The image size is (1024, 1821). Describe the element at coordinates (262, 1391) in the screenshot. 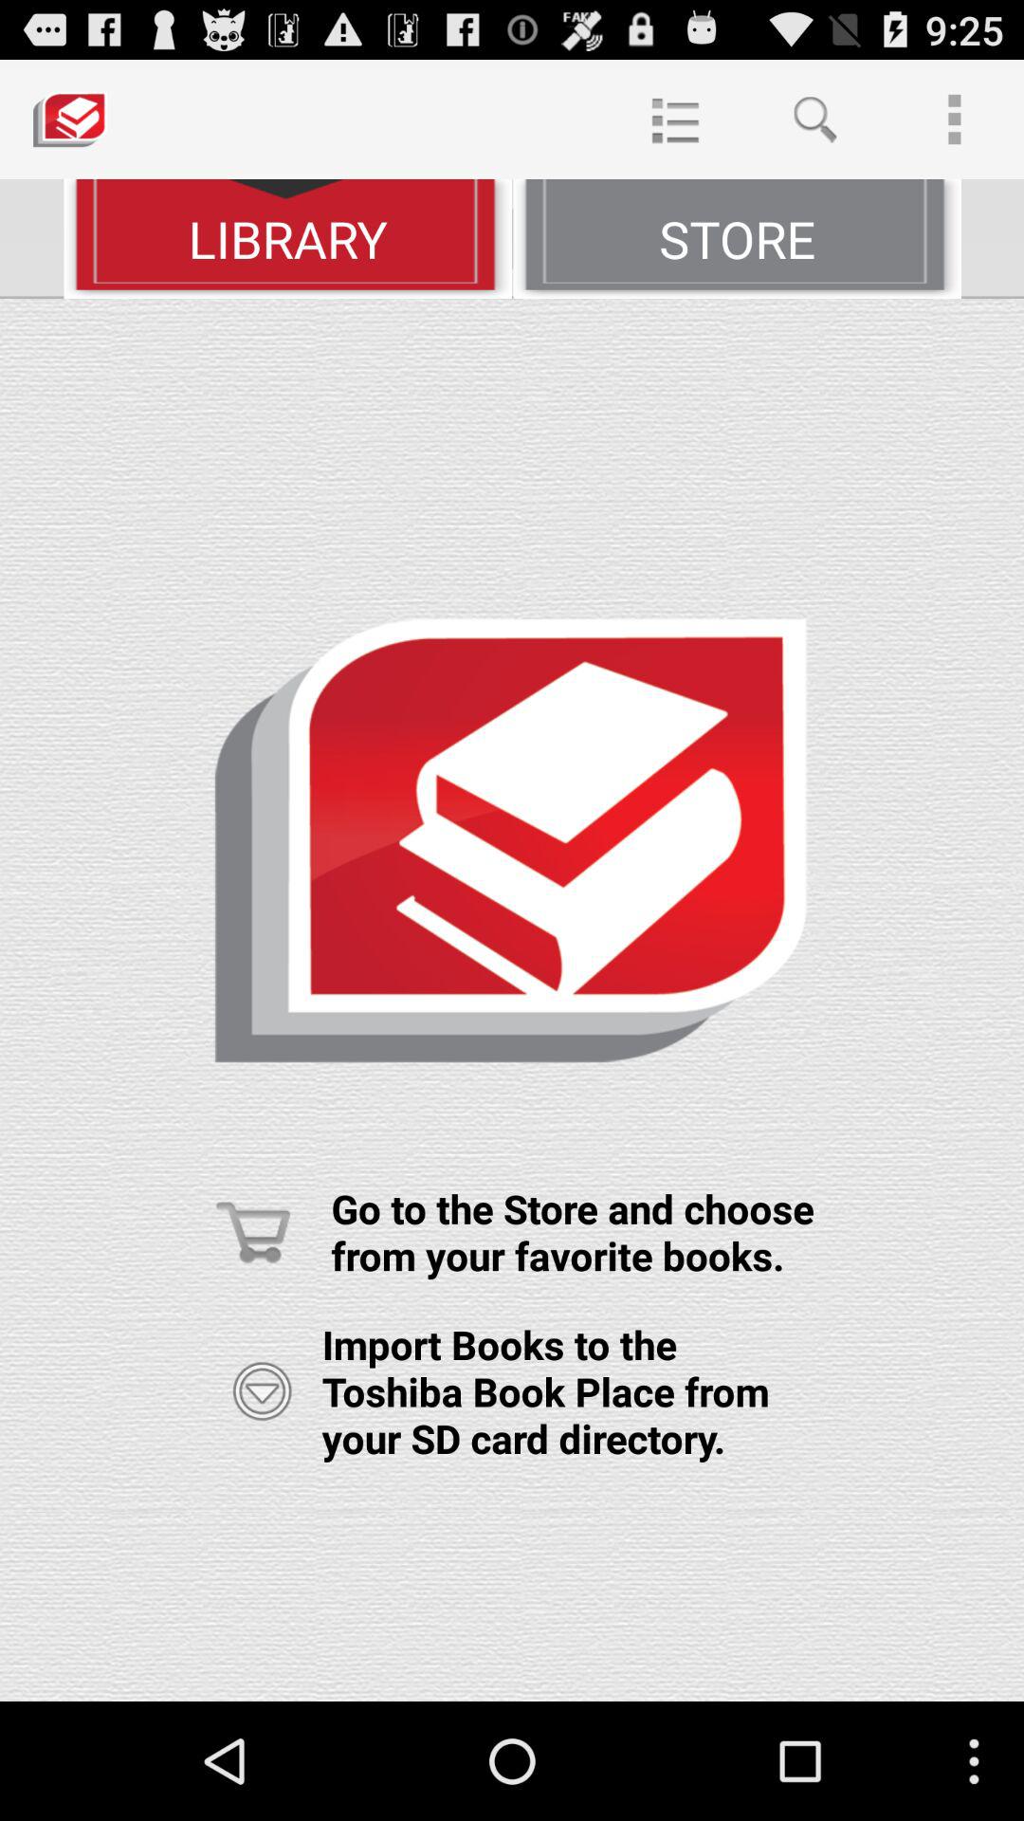

I see `import option` at that location.